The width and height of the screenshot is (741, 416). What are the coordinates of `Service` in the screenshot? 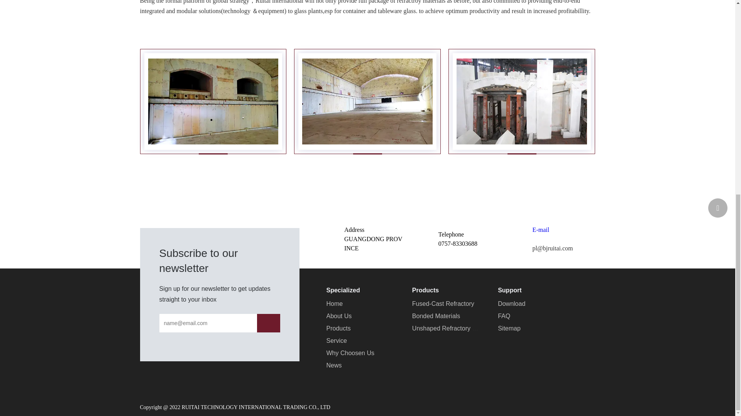 It's located at (337, 341).